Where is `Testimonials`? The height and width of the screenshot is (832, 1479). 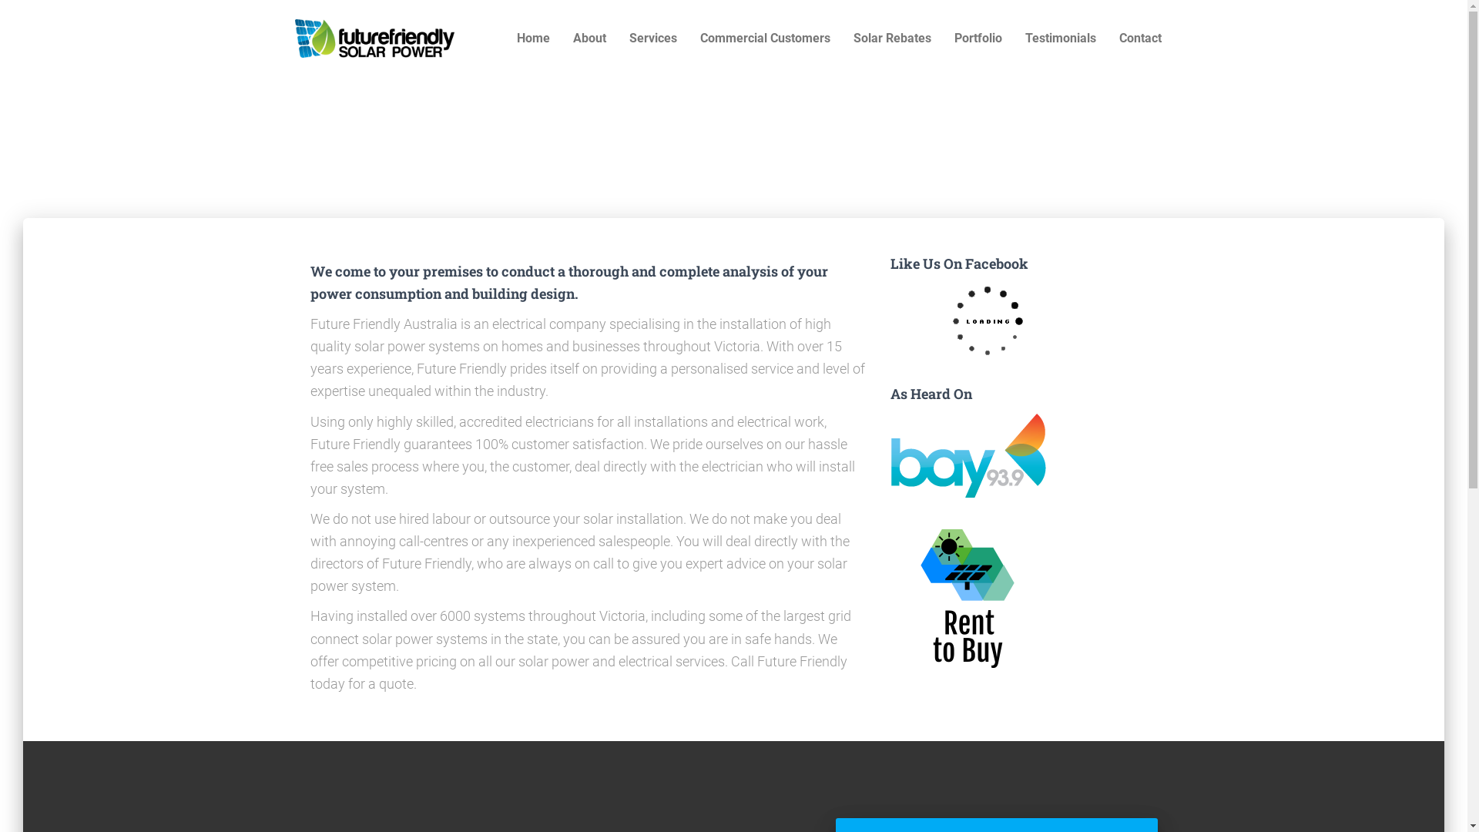 Testimonials is located at coordinates (1061, 39).